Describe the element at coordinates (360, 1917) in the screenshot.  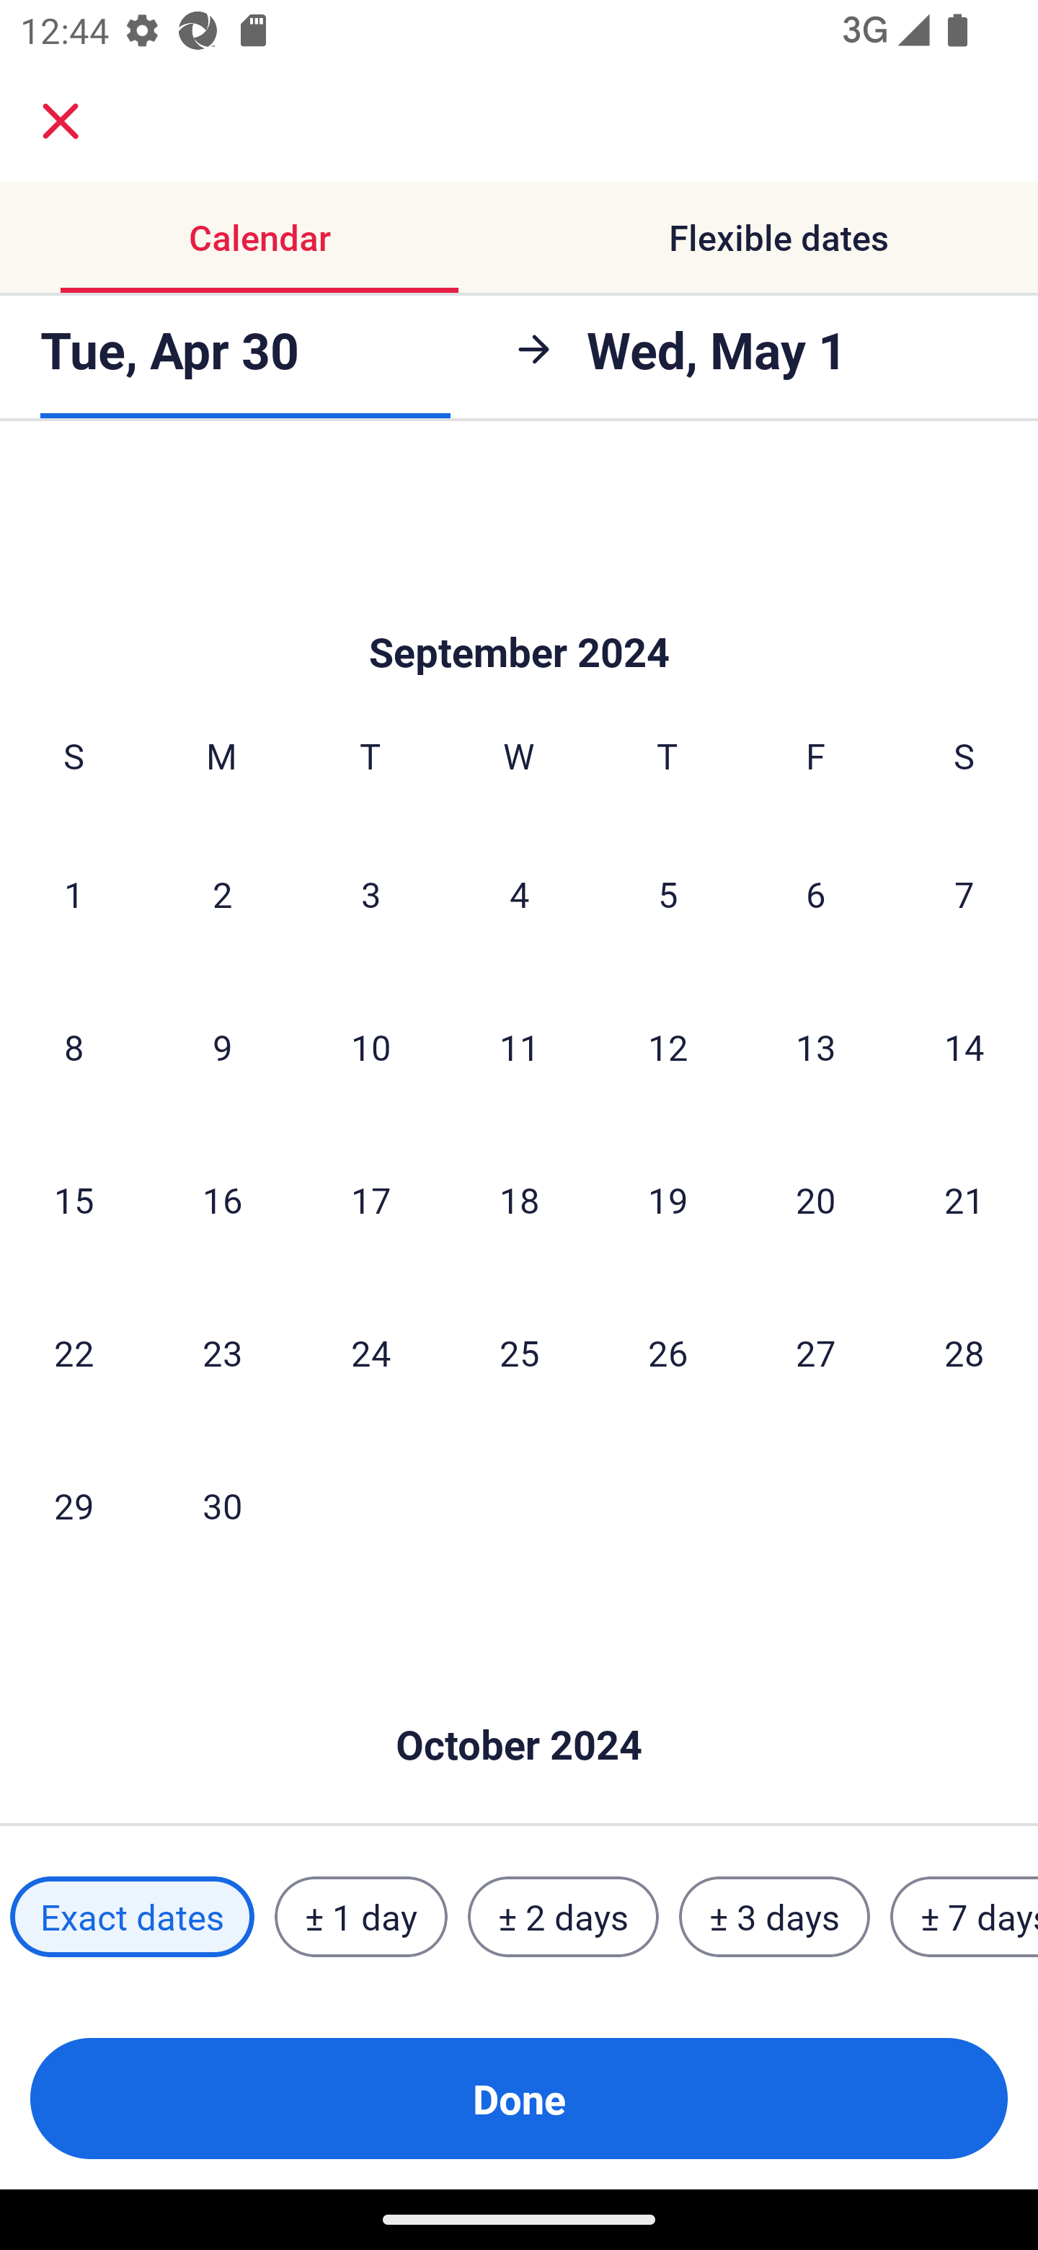
I see `± 1 day` at that location.